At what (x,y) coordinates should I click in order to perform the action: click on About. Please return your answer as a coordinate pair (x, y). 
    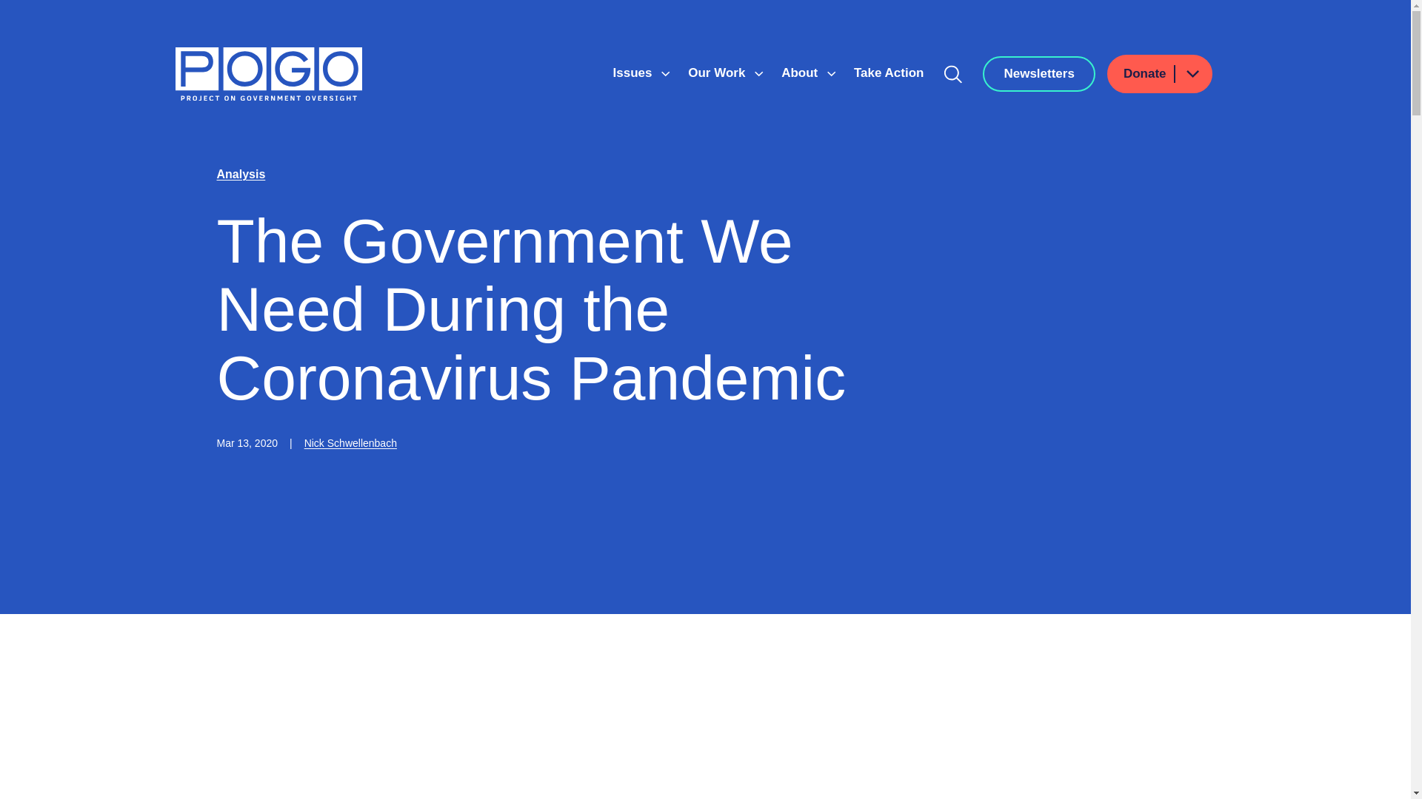
    Looking at the image, I should click on (801, 73).